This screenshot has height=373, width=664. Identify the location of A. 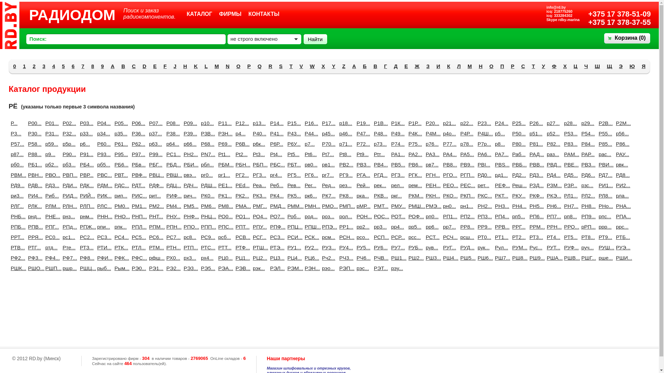
(113, 66).